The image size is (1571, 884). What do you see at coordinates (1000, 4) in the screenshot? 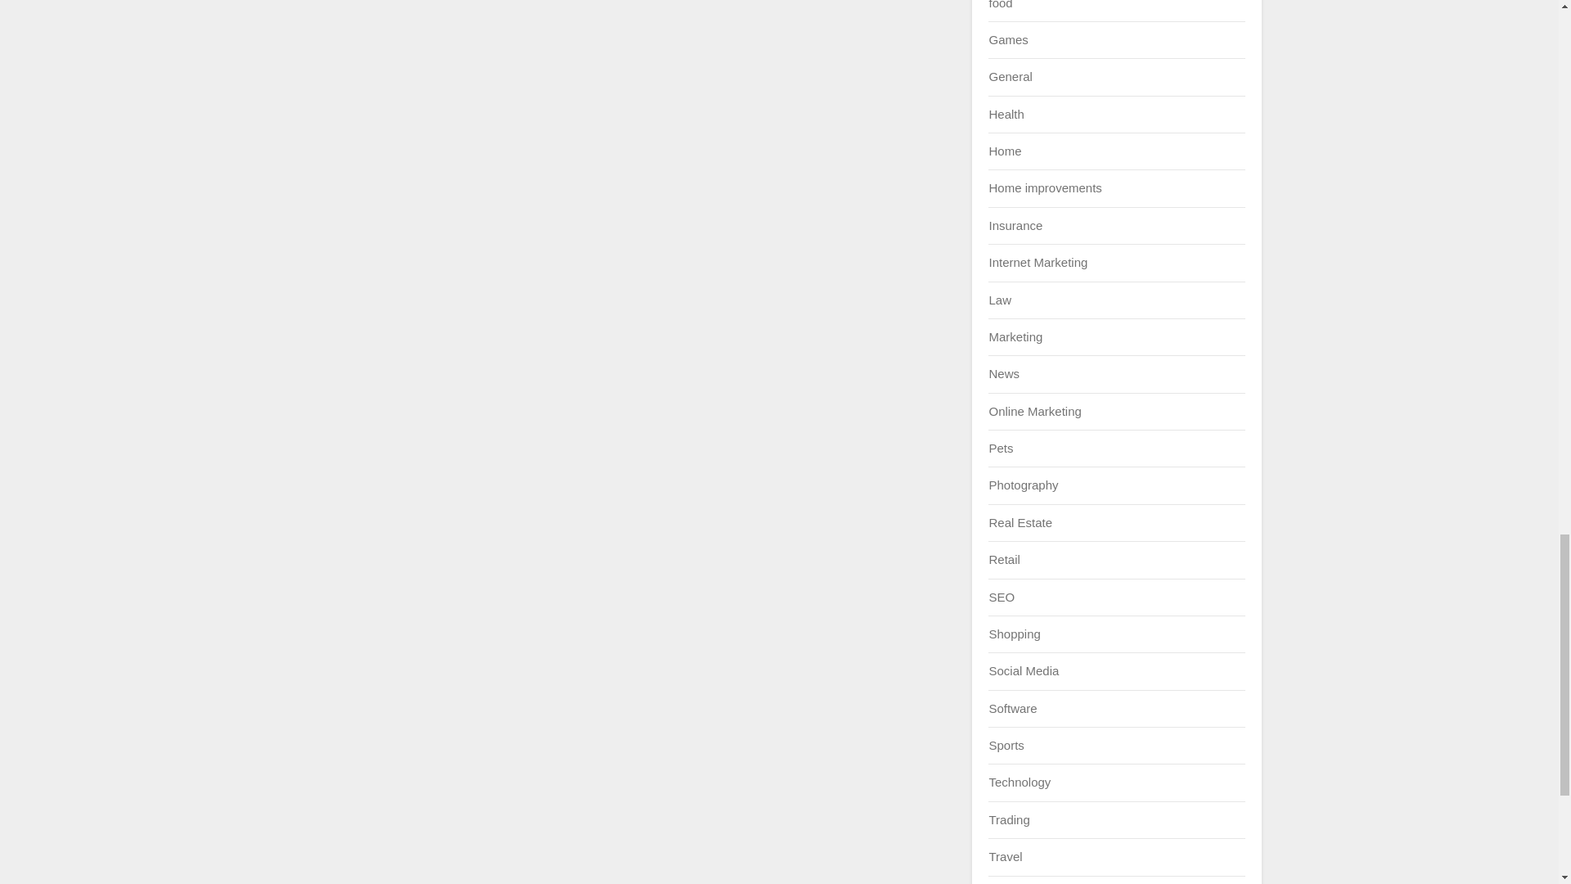
I see `food` at bounding box center [1000, 4].